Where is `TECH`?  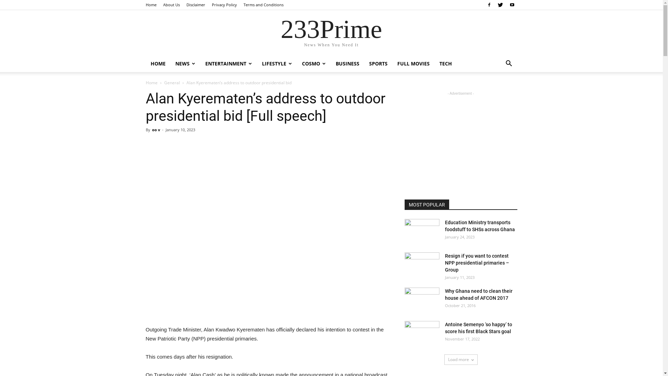 TECH is located at coordinates (445, 64).